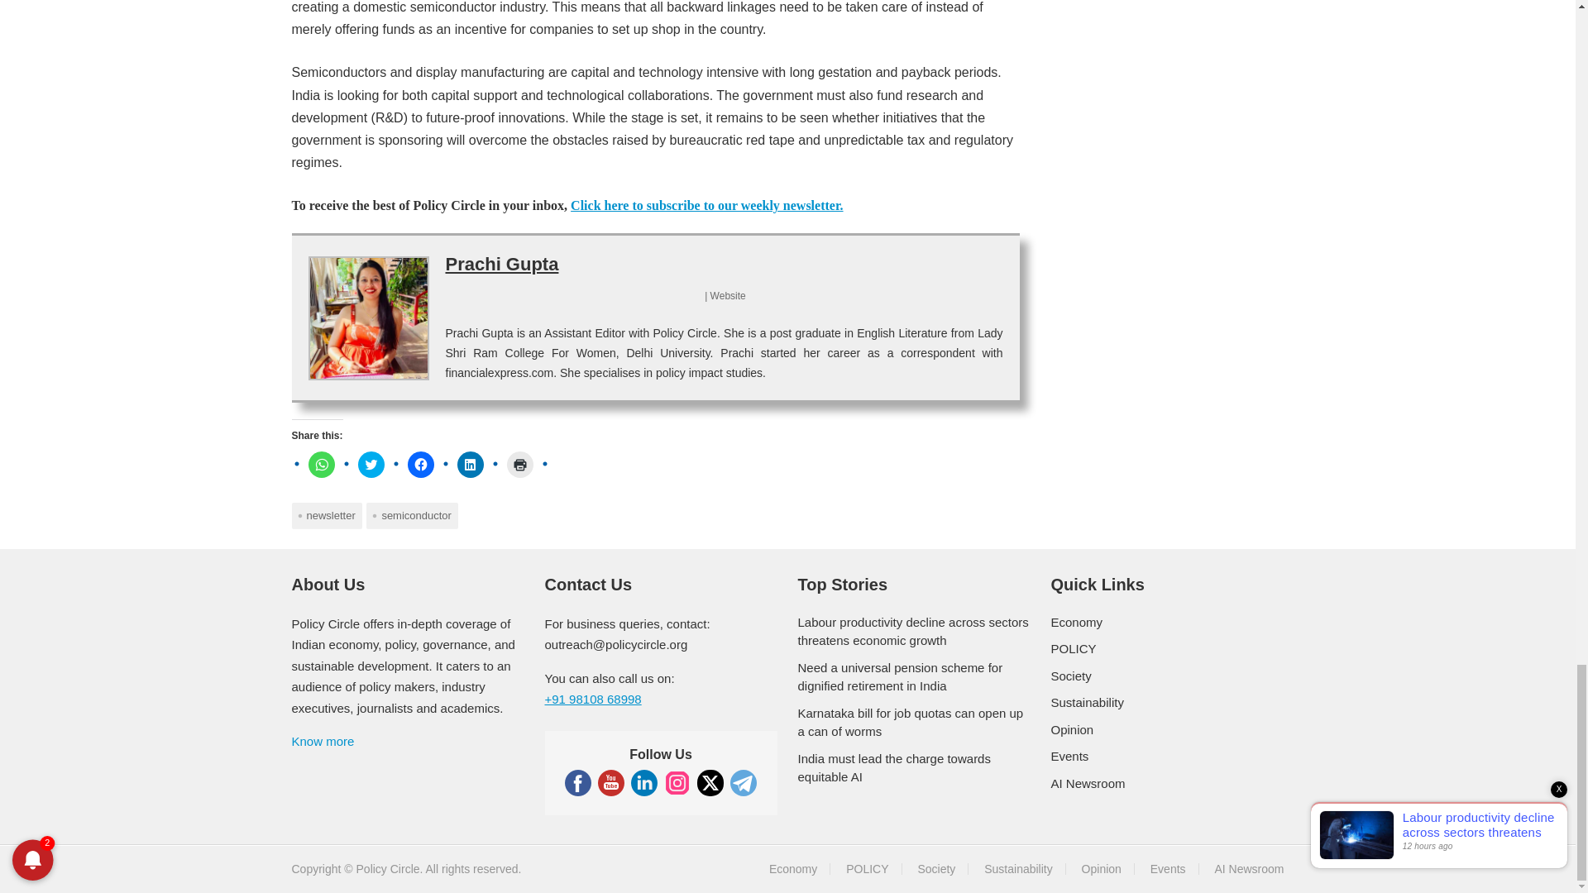  Describe the element at coordinates (321, 465) in the screenshot. I see `Click to share on WhatsApp` at that location.